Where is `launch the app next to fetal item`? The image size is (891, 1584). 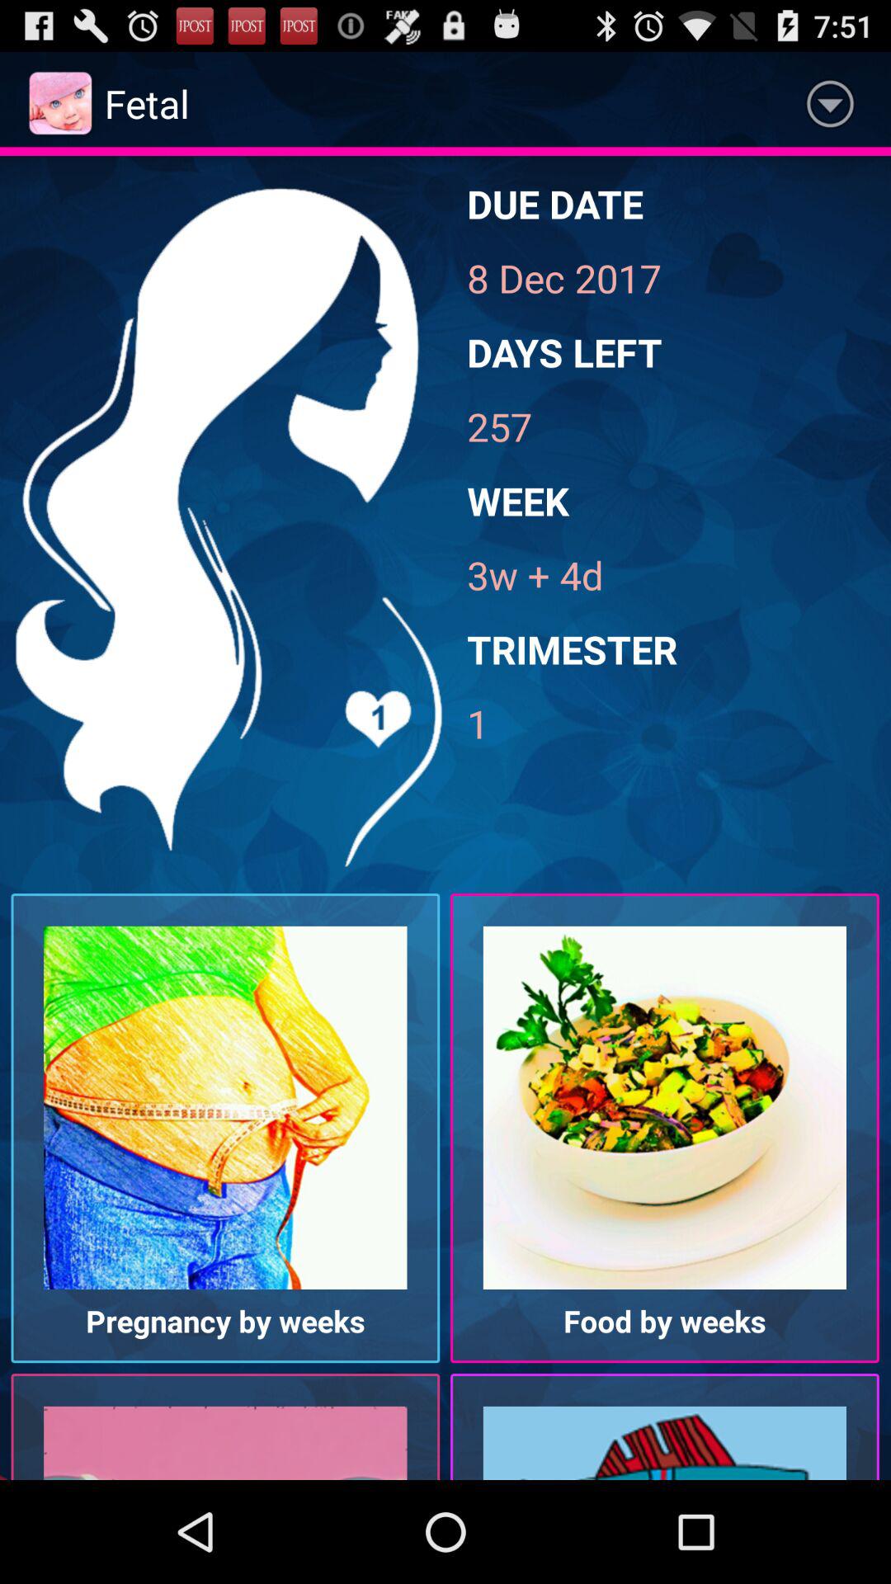 launch the app next to fetal item is located at coordinates (830, 104).